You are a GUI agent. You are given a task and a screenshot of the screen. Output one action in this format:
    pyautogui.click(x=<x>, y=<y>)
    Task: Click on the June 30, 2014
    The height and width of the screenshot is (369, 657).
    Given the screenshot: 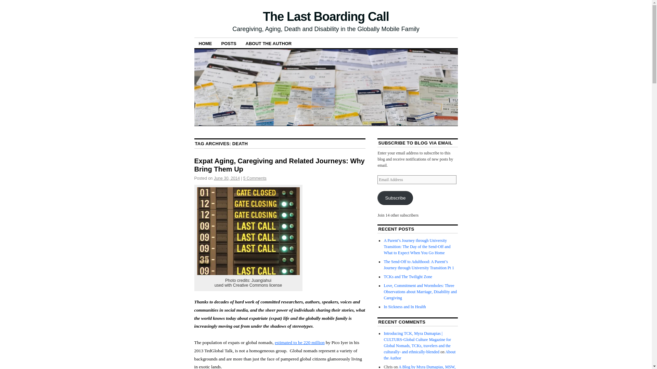 What is the action you would take?
    pyautogui.click(x=227, y=178)
    